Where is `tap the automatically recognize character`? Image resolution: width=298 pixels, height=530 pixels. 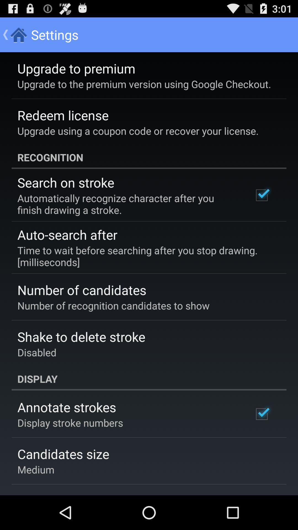
tap the automatically recognize character is located at coordinates (128, 204).